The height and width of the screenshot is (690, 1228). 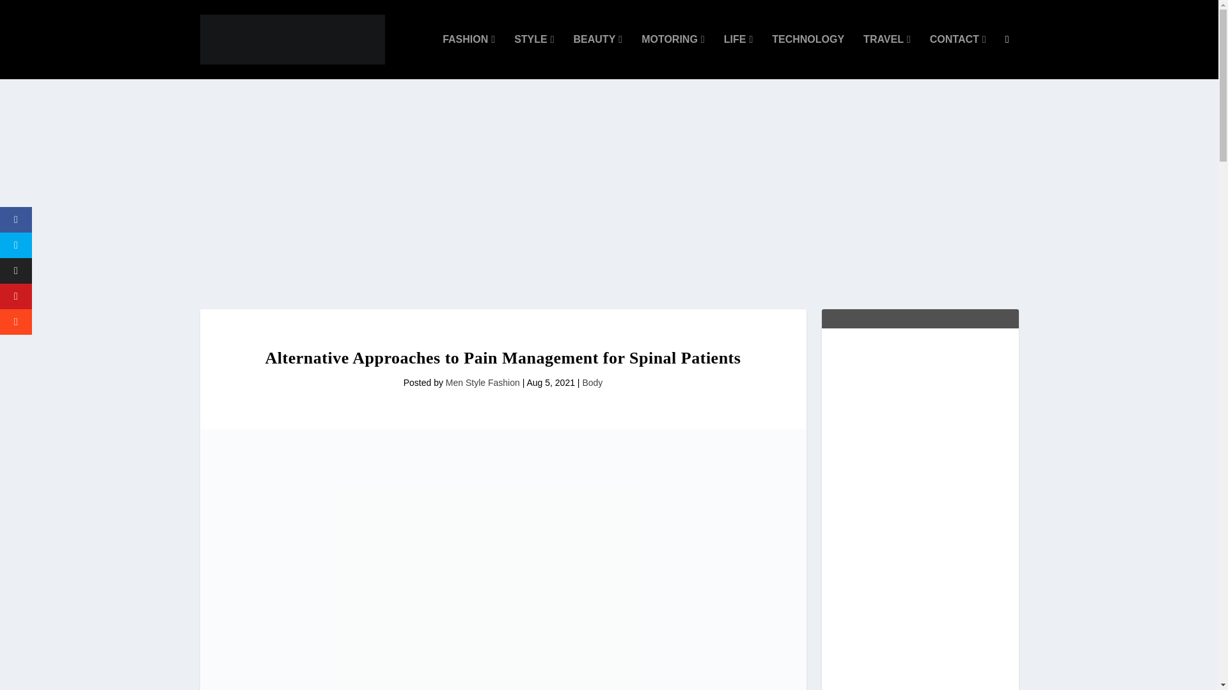 What do you see at coordinates (468, 57) in the screenshot?
I see `FASHION` at bounding box center [468, 57].